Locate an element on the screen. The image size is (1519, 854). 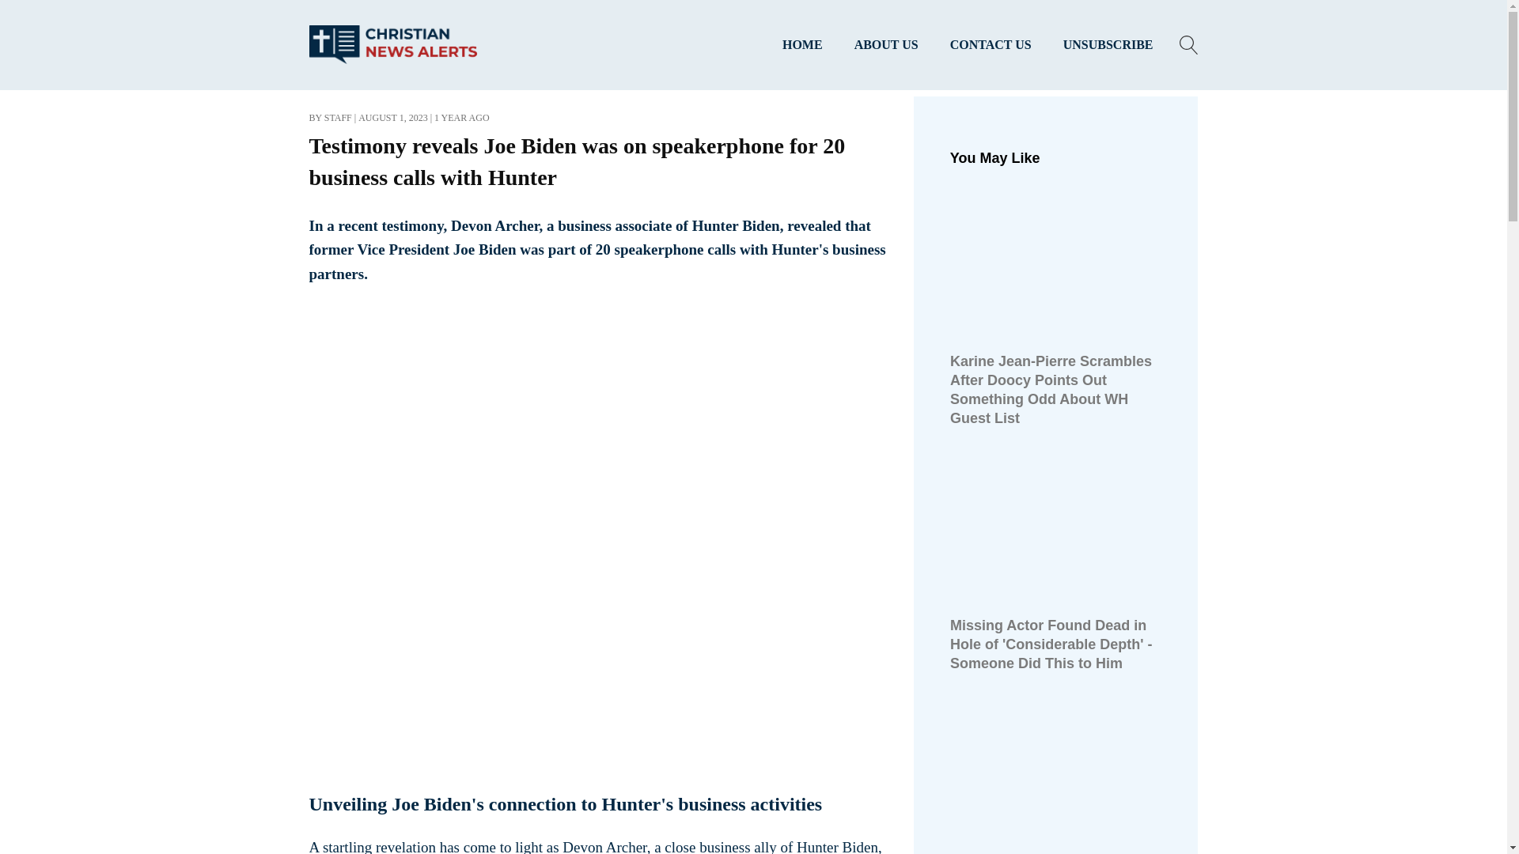
ABOUT US is located at coordinates (886, 45).